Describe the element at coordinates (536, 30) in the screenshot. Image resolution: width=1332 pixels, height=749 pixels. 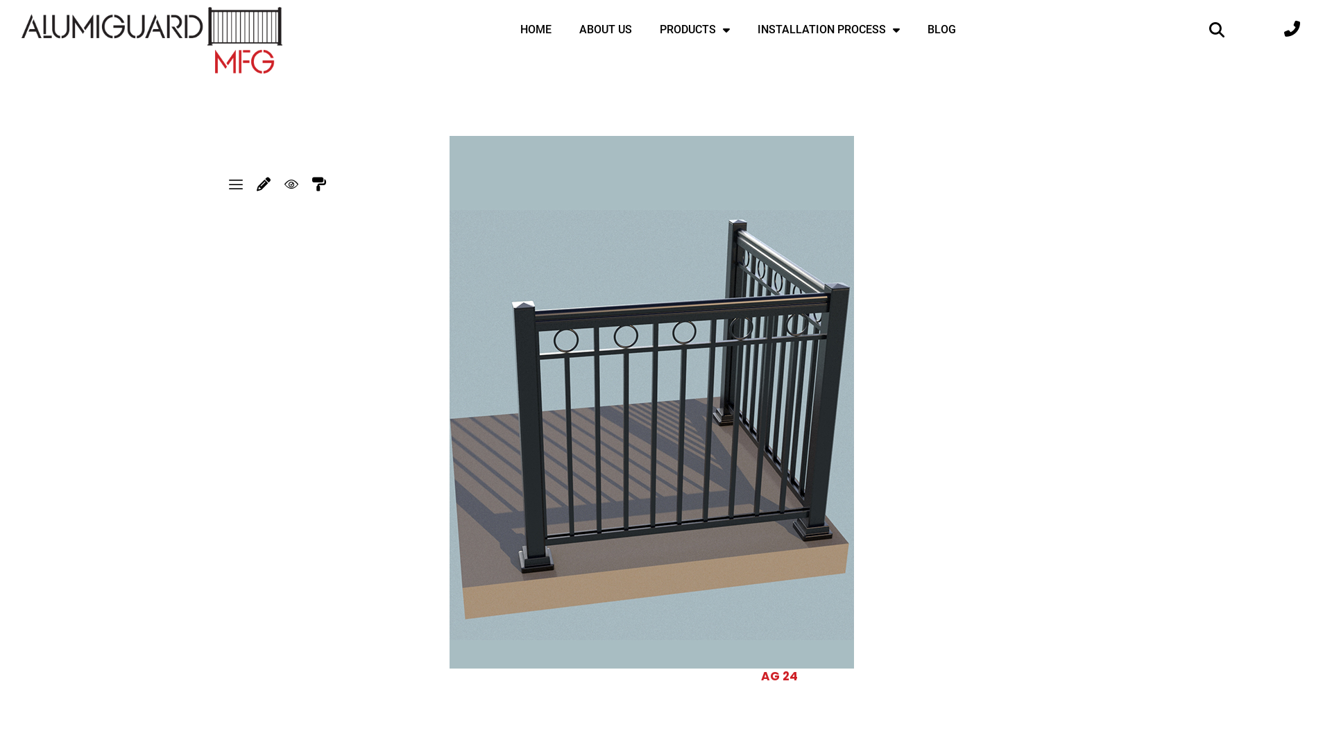
I see `HOME` at that location.